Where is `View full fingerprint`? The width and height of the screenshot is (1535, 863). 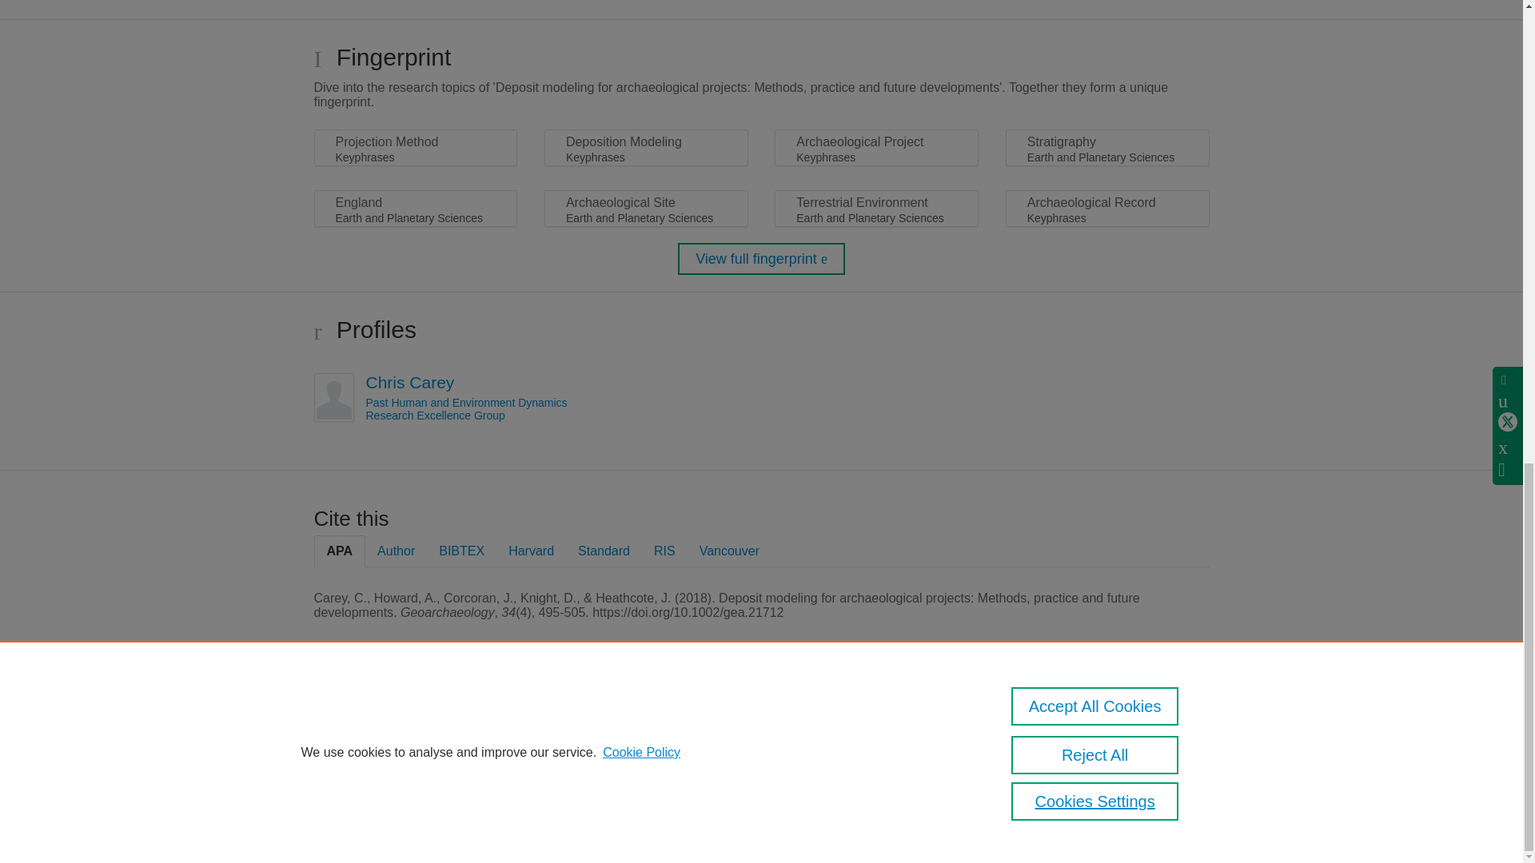
View full fingerprint is located at coordinates (761, 259).